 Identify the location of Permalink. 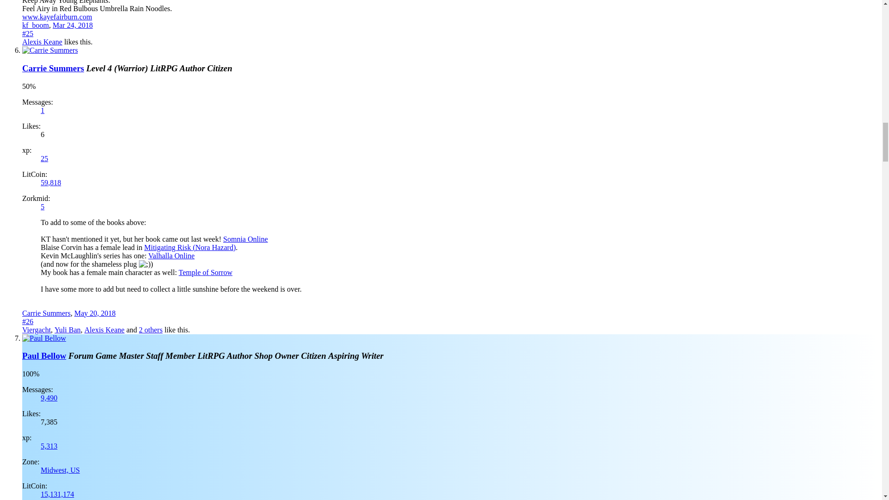
(94, 313).